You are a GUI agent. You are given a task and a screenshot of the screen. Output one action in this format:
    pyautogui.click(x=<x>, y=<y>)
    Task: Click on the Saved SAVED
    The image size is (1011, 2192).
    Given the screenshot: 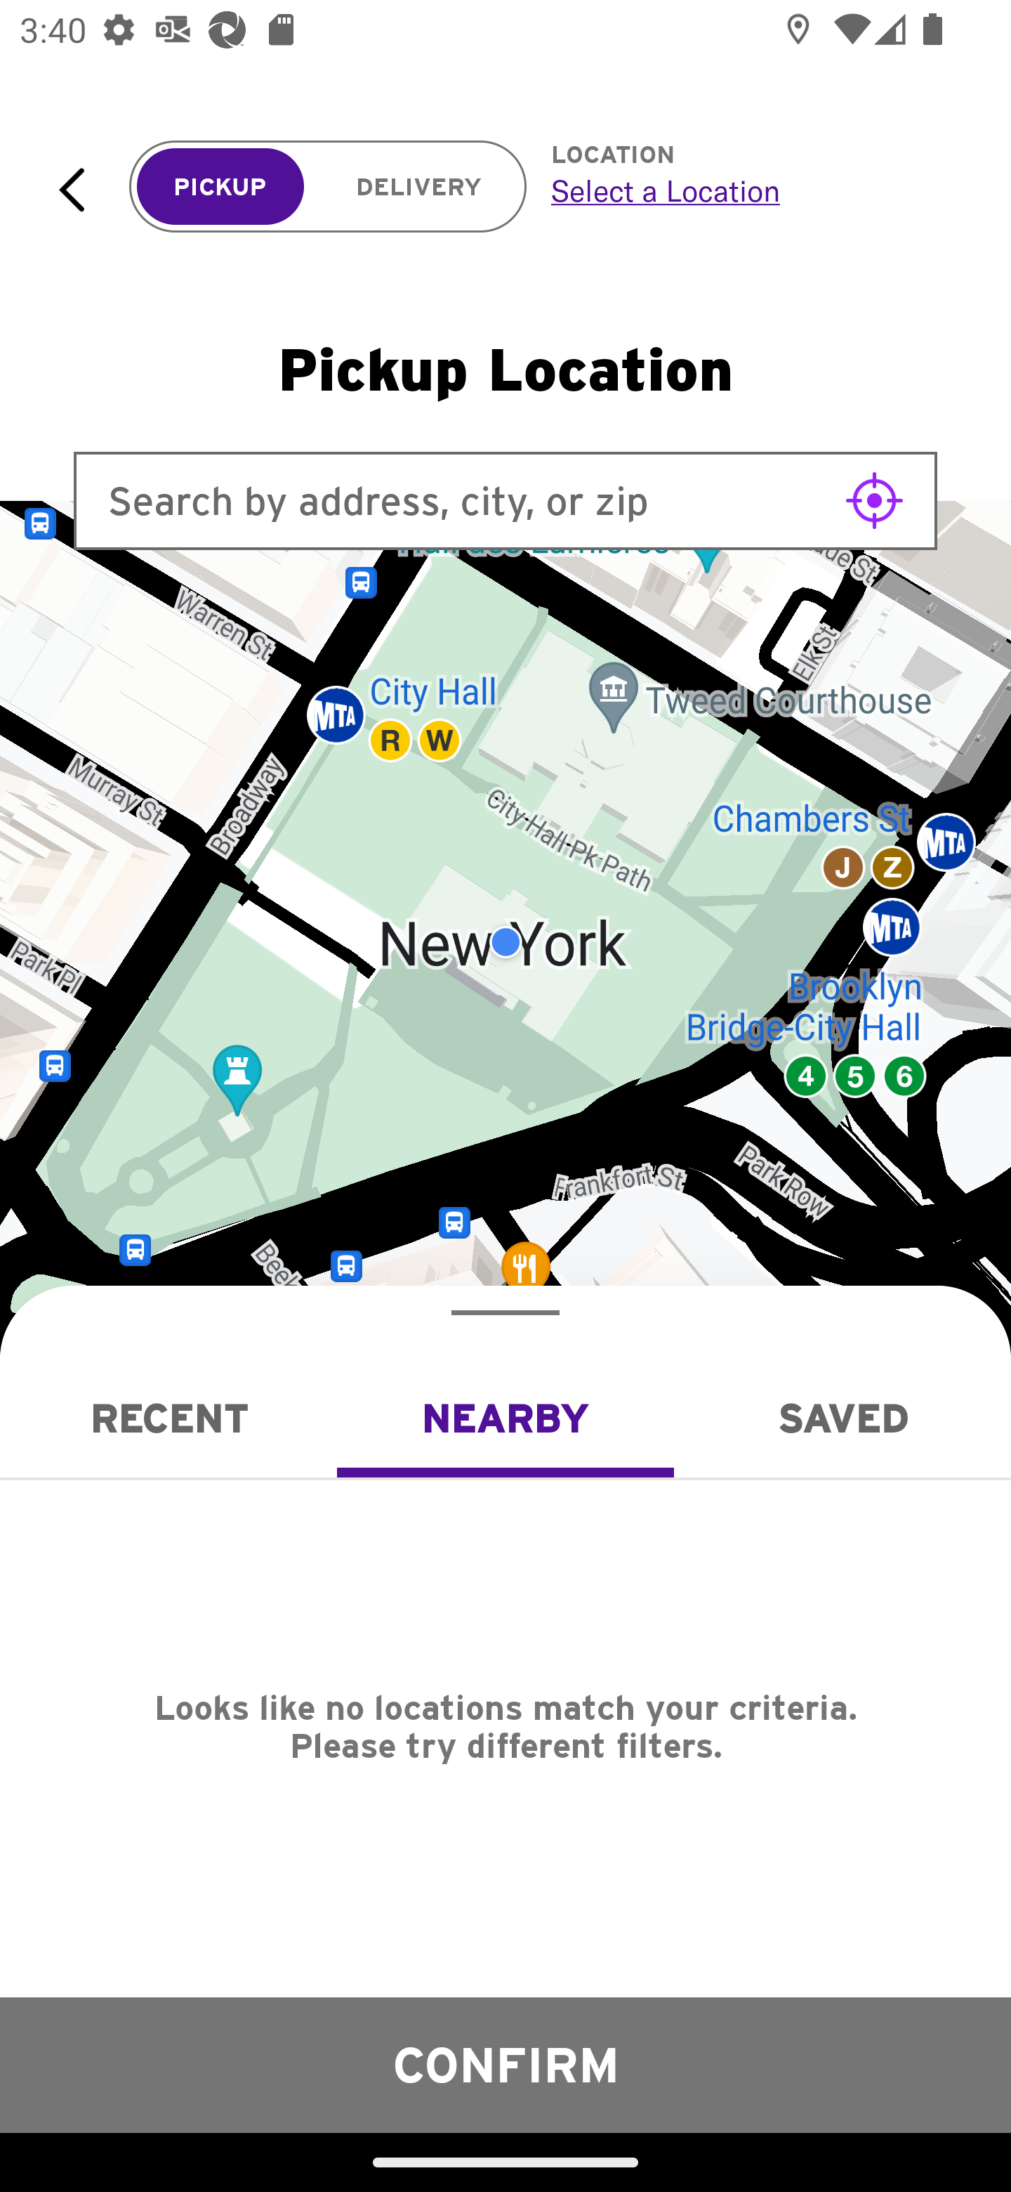 What is the action you would take?
    pyautogui.click(x=842, y=1418)
    